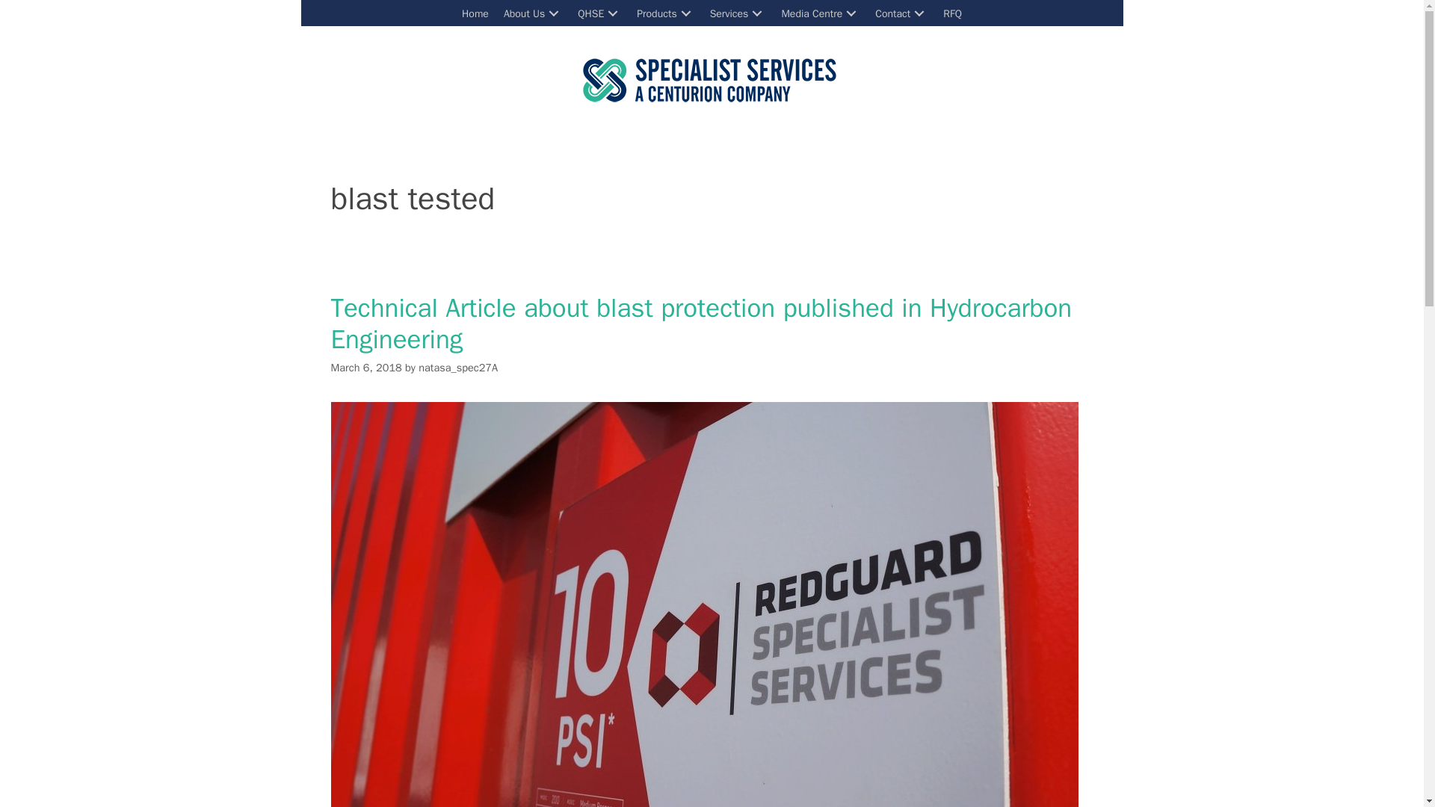 This screenshot has width=1435, height=807. Describe the element at coordinates (533, 13) in the screenshot. I see `About Us` at that location.